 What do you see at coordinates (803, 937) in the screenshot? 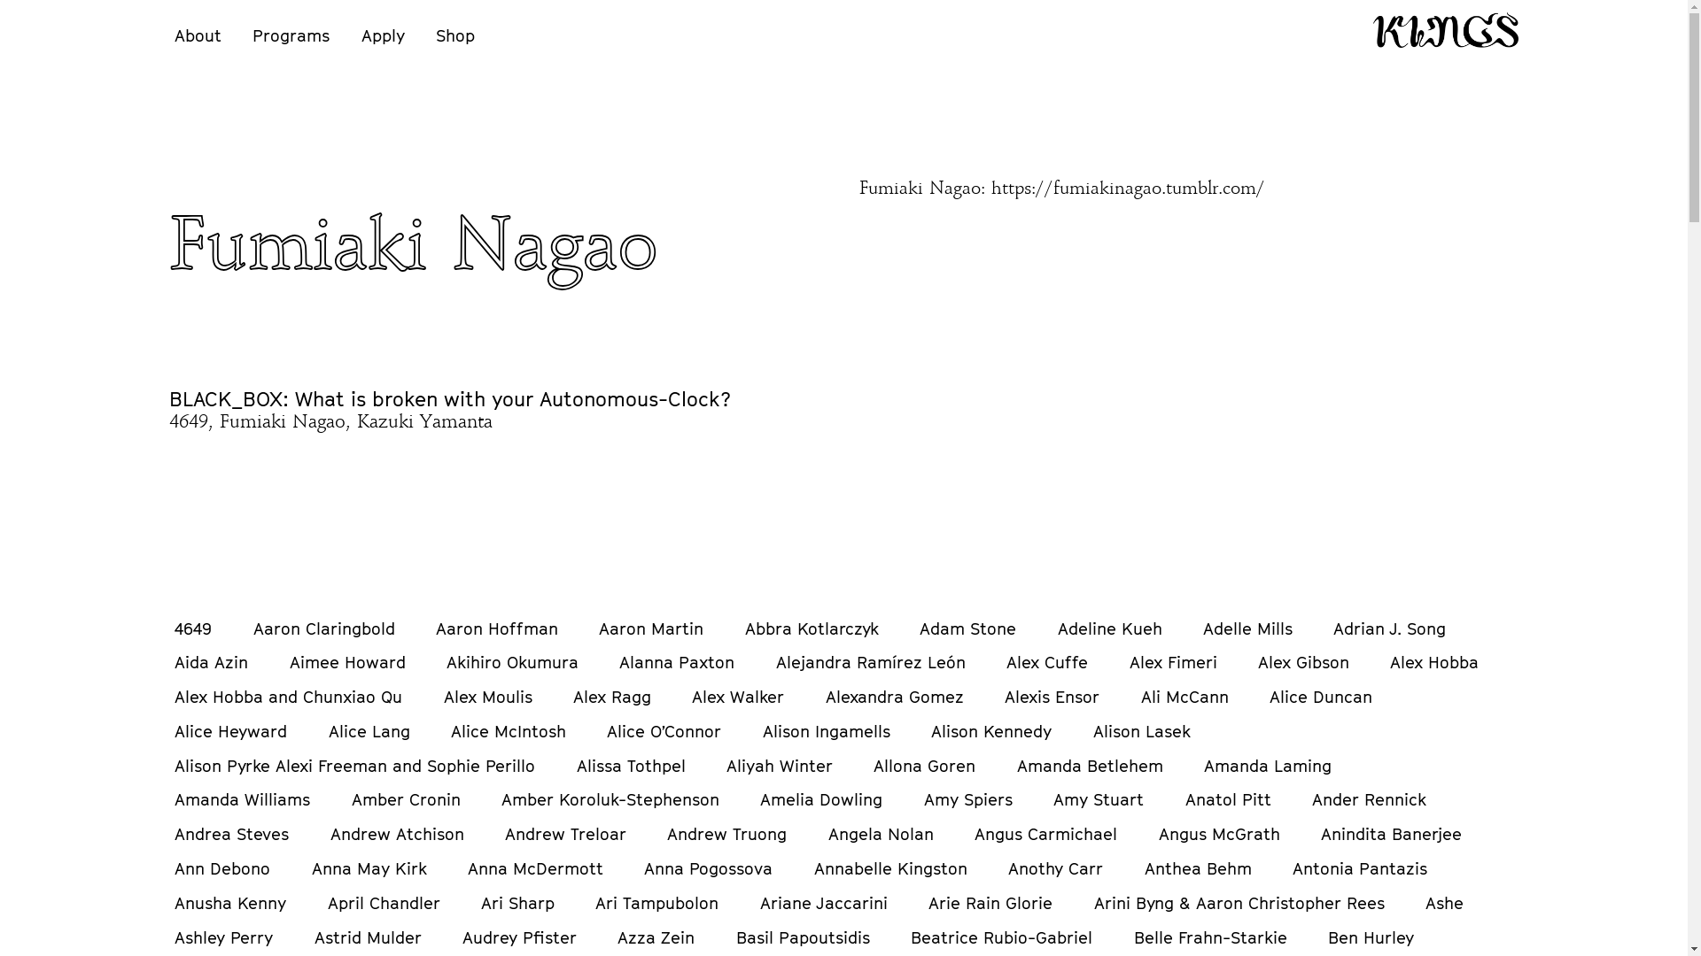
I see `Basil Papoutsidis` at bounding box center [803, 937].